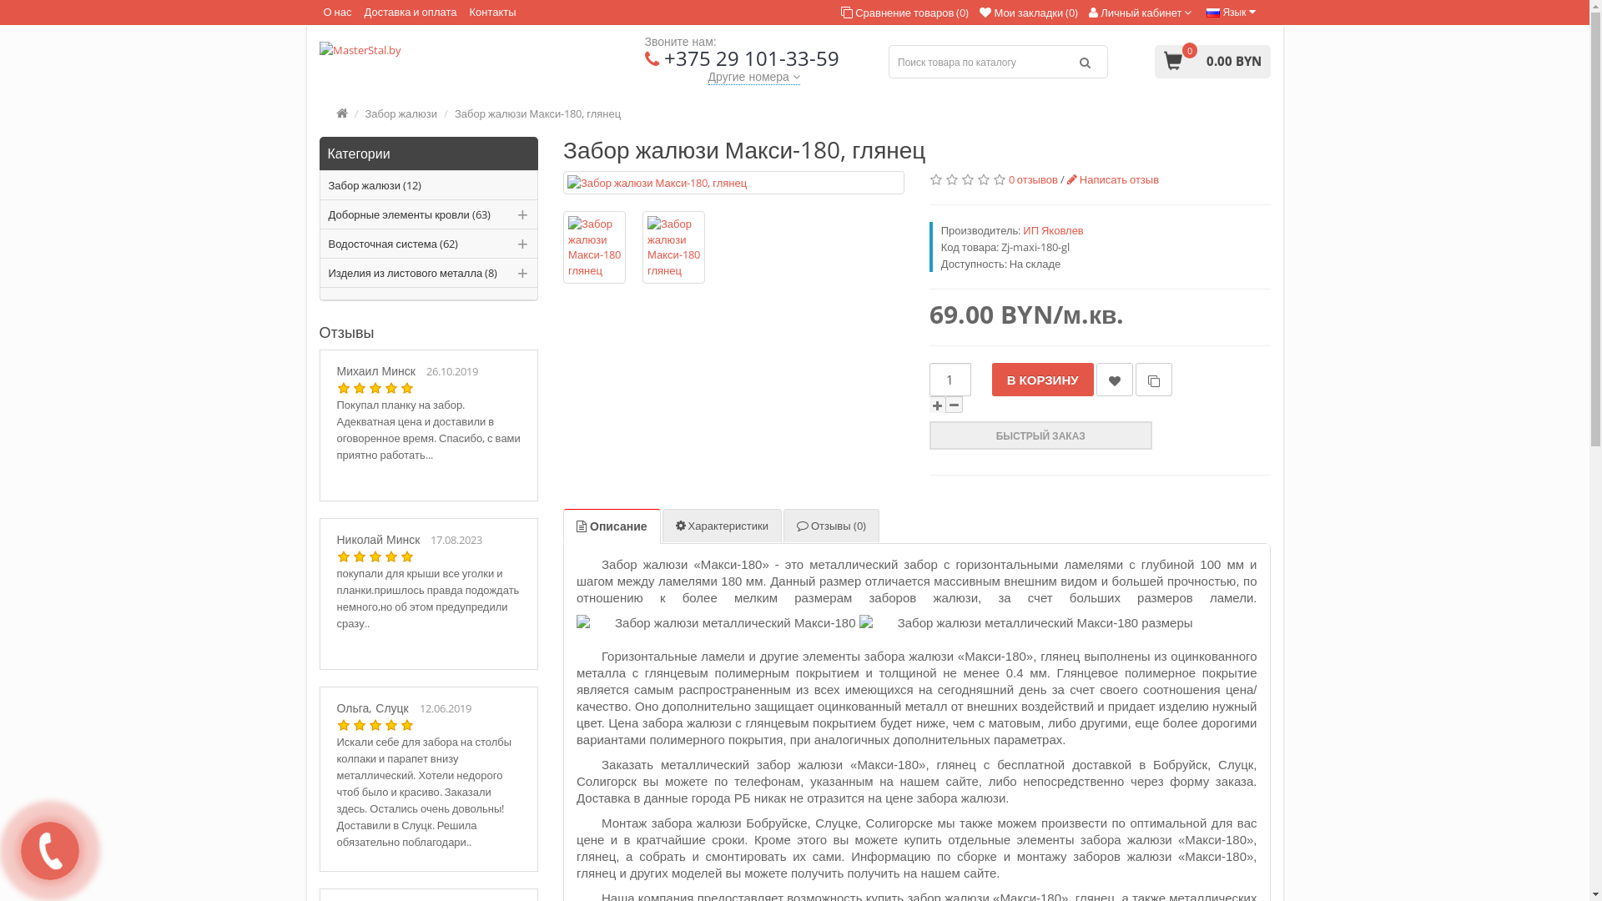 This screenshot has height=901, width=1602. What do you see at coordinates (469, 50) in the screenshot?
I see `MasterStal.by` at bounding box center [469, 50].